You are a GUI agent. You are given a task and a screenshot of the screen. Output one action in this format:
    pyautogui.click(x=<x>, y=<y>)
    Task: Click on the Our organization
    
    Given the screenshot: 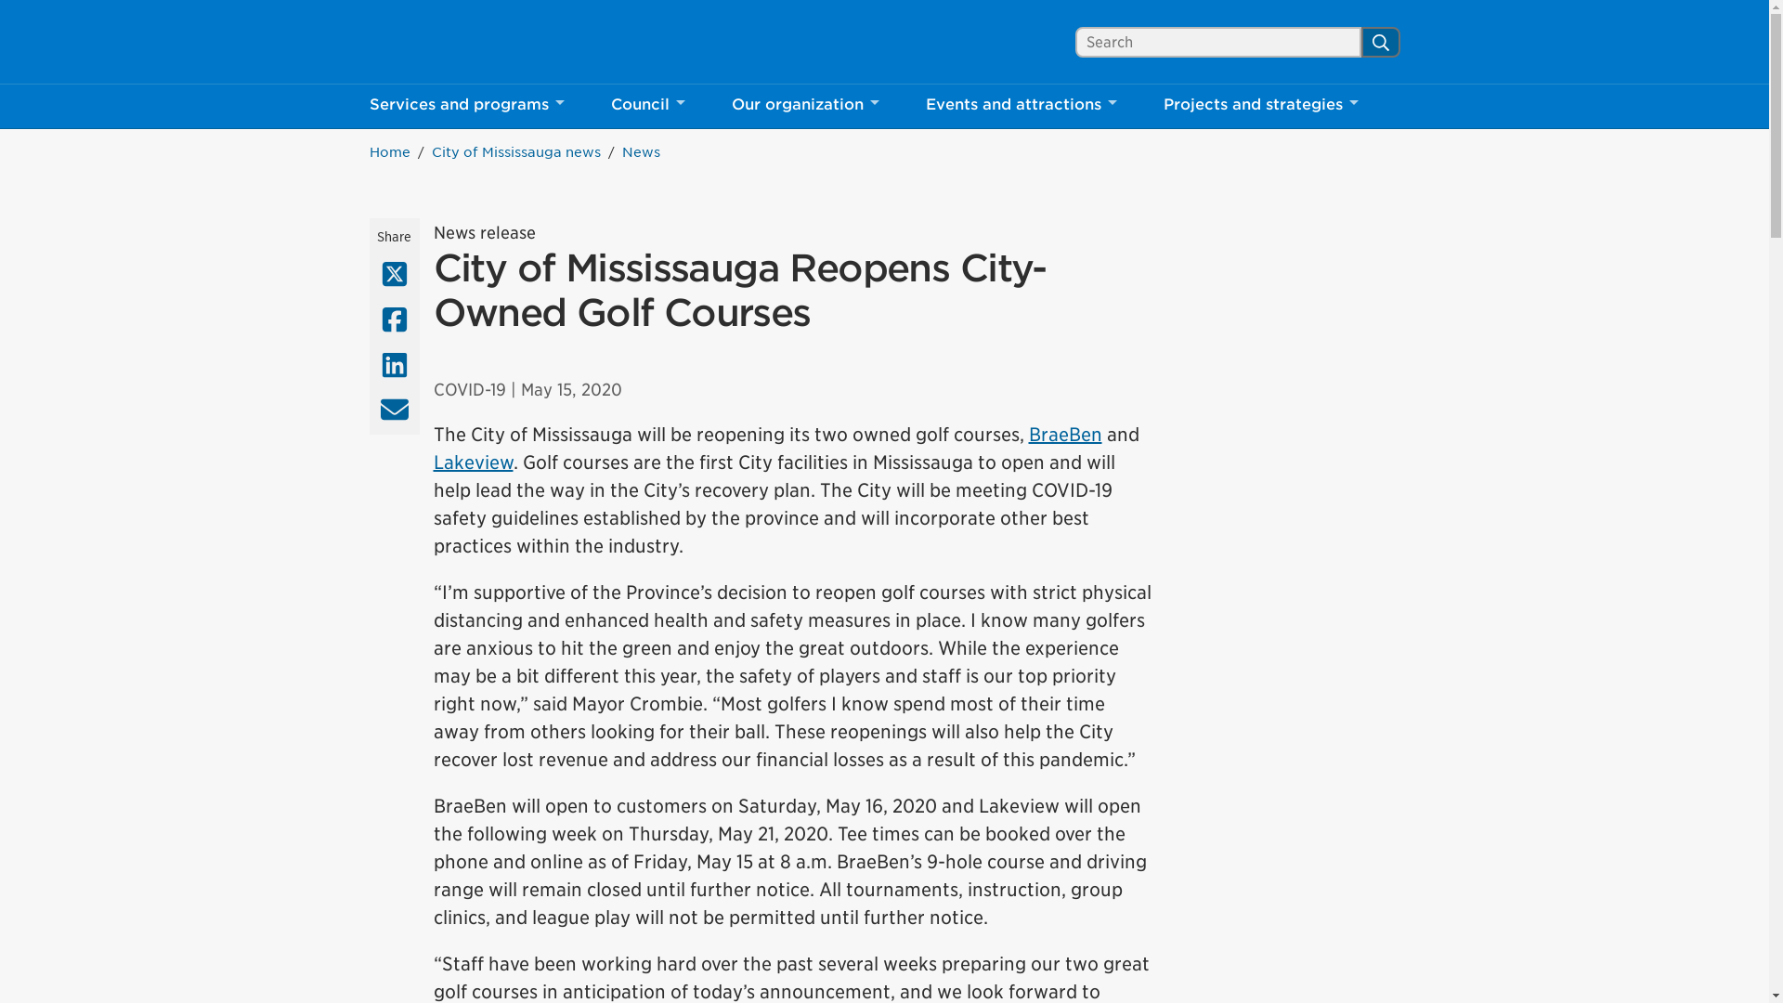 What is the action you would take?
    pyautogui.click(x=646, y=106)
    